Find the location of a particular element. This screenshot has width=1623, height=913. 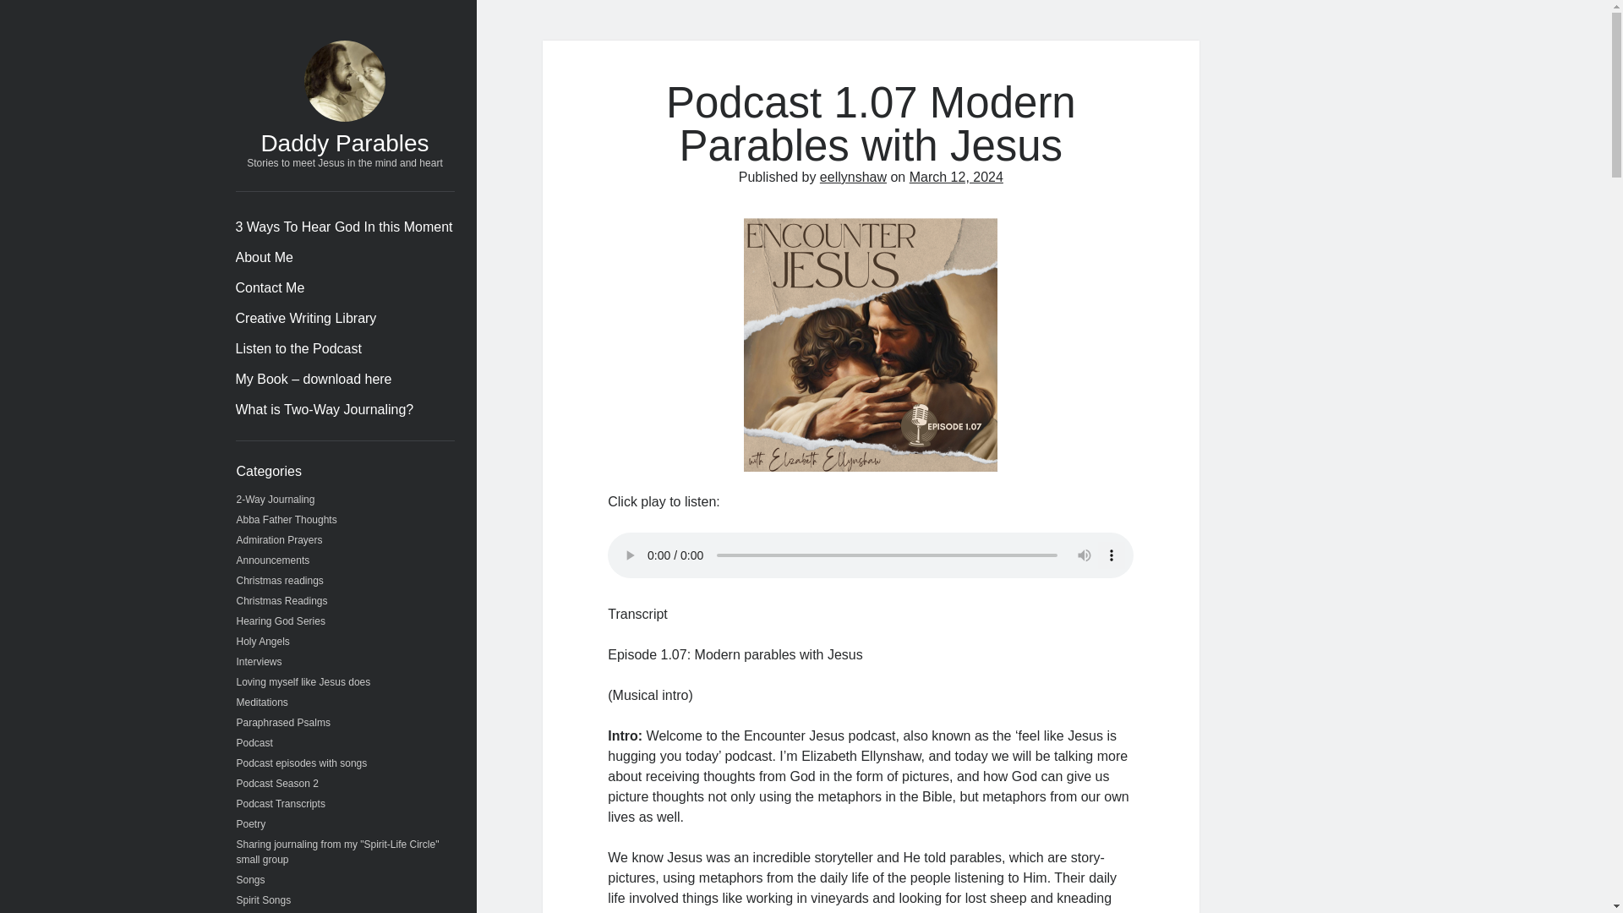

Hearing God Series is located at coordinates (281, 621).